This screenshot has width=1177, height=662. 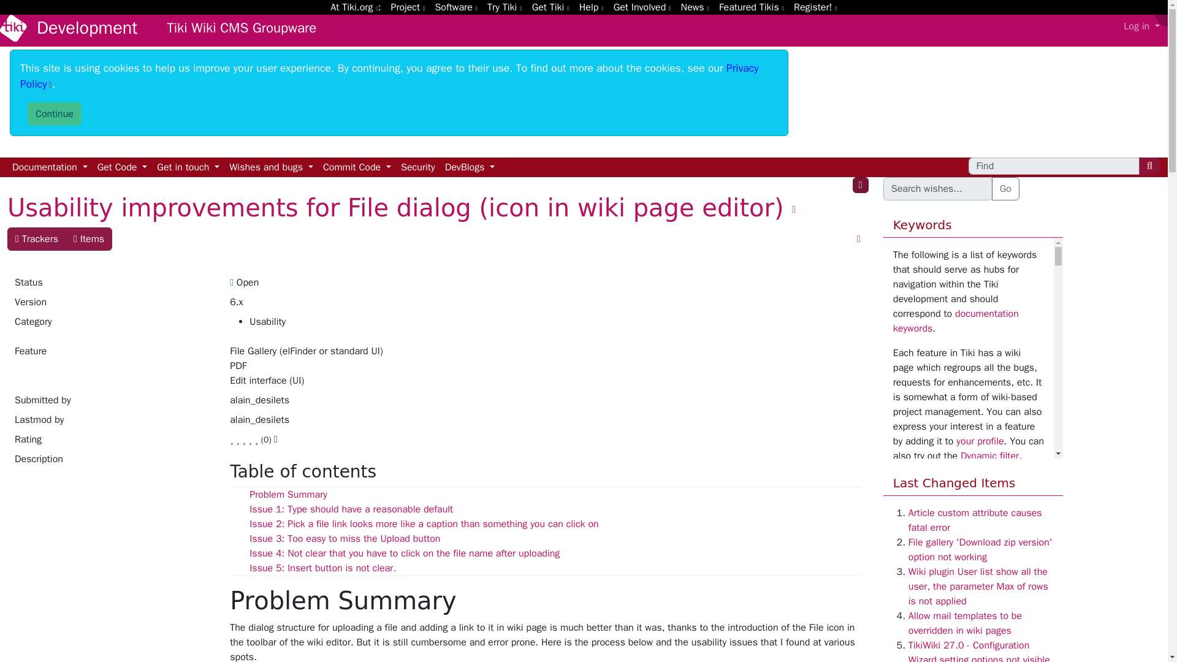 I want to click on Rating, so click(x=114, y=441).